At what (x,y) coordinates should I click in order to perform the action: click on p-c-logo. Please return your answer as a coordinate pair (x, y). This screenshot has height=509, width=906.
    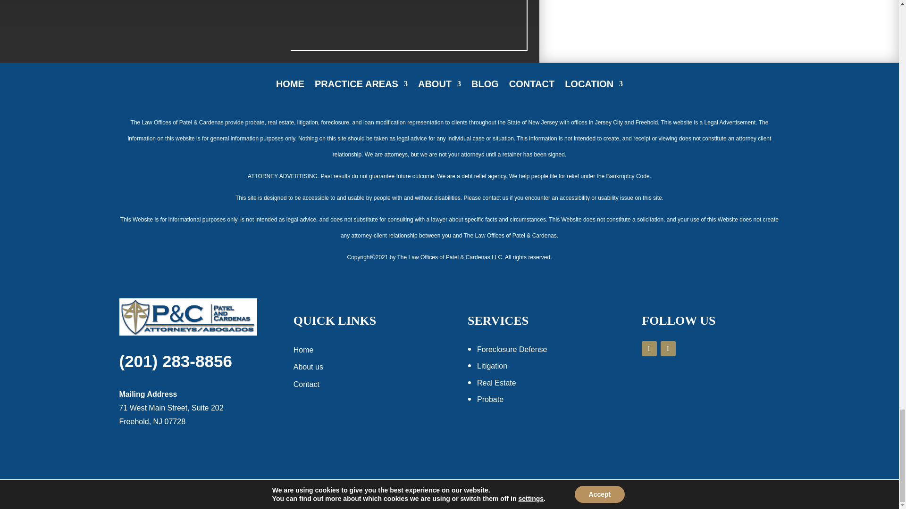
    Looking at the image, I should click on (187, 317).